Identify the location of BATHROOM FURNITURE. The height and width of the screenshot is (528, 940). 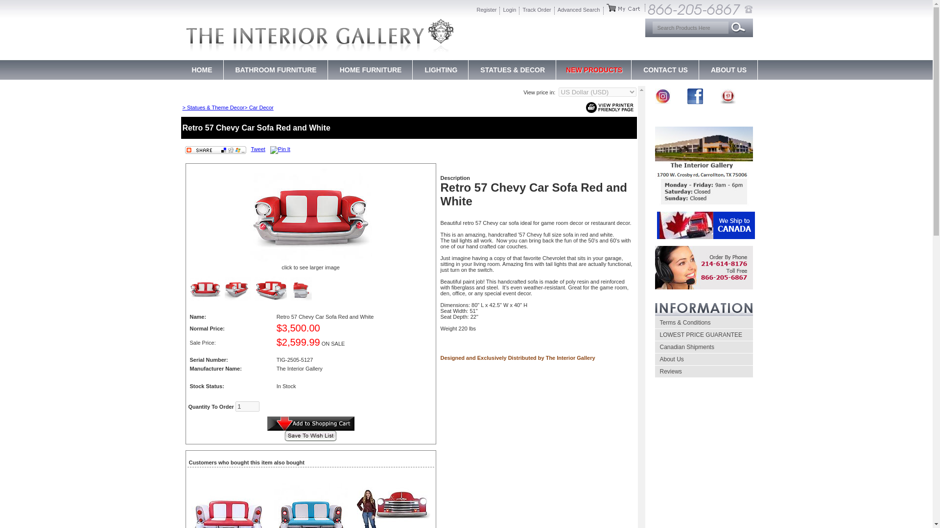
(275, 70).